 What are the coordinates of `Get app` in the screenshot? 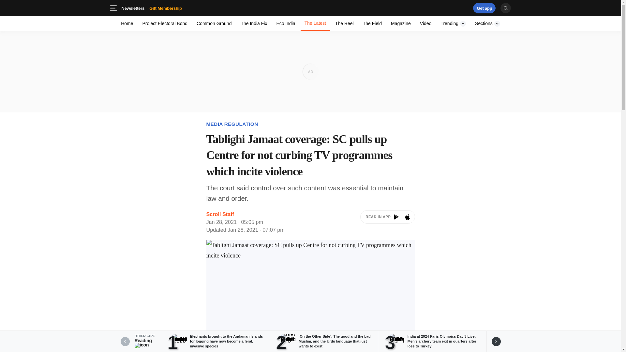 It's located at (214, 23).